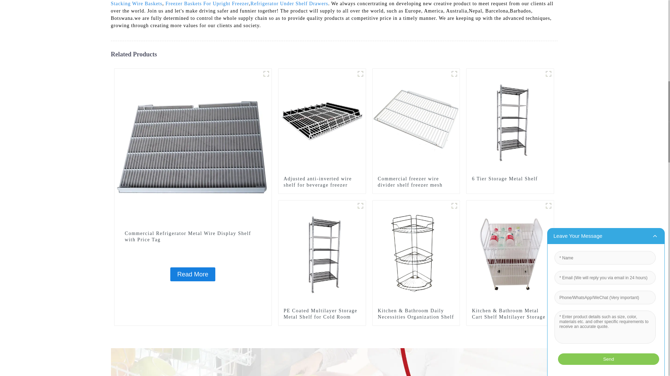  What do you see at coordinates (207, 3) in the screenshot?
I see `Freezer Baskets For Upright Freezer` at bounding box center [207, 3].